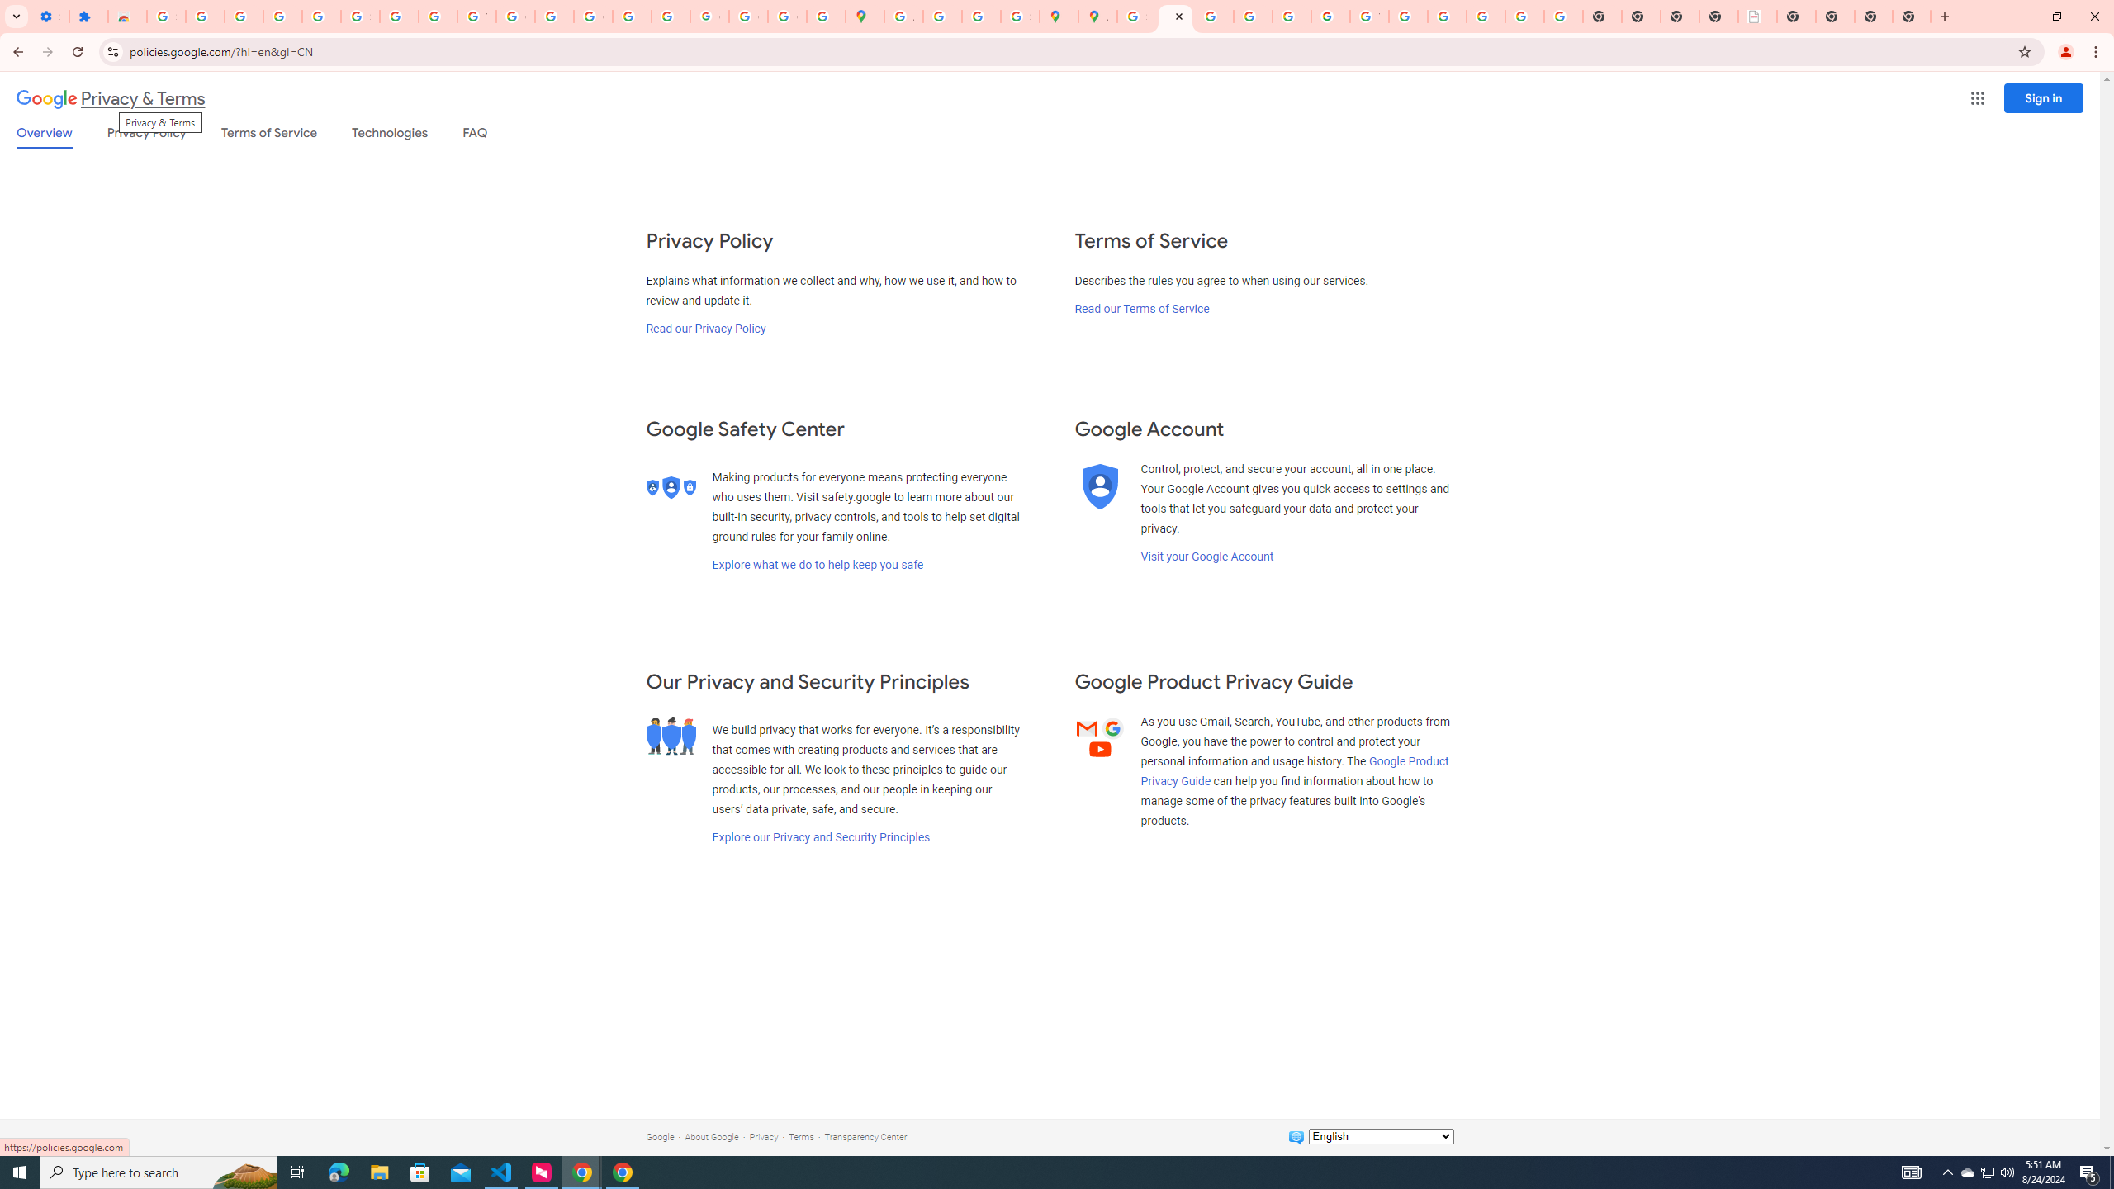 This screenshot has height=1189, width=2114. What do you see at coordinates (165, 17) in the screenshot?
I see `Sign in - Google Accounts` at bounding box center [165, 17].